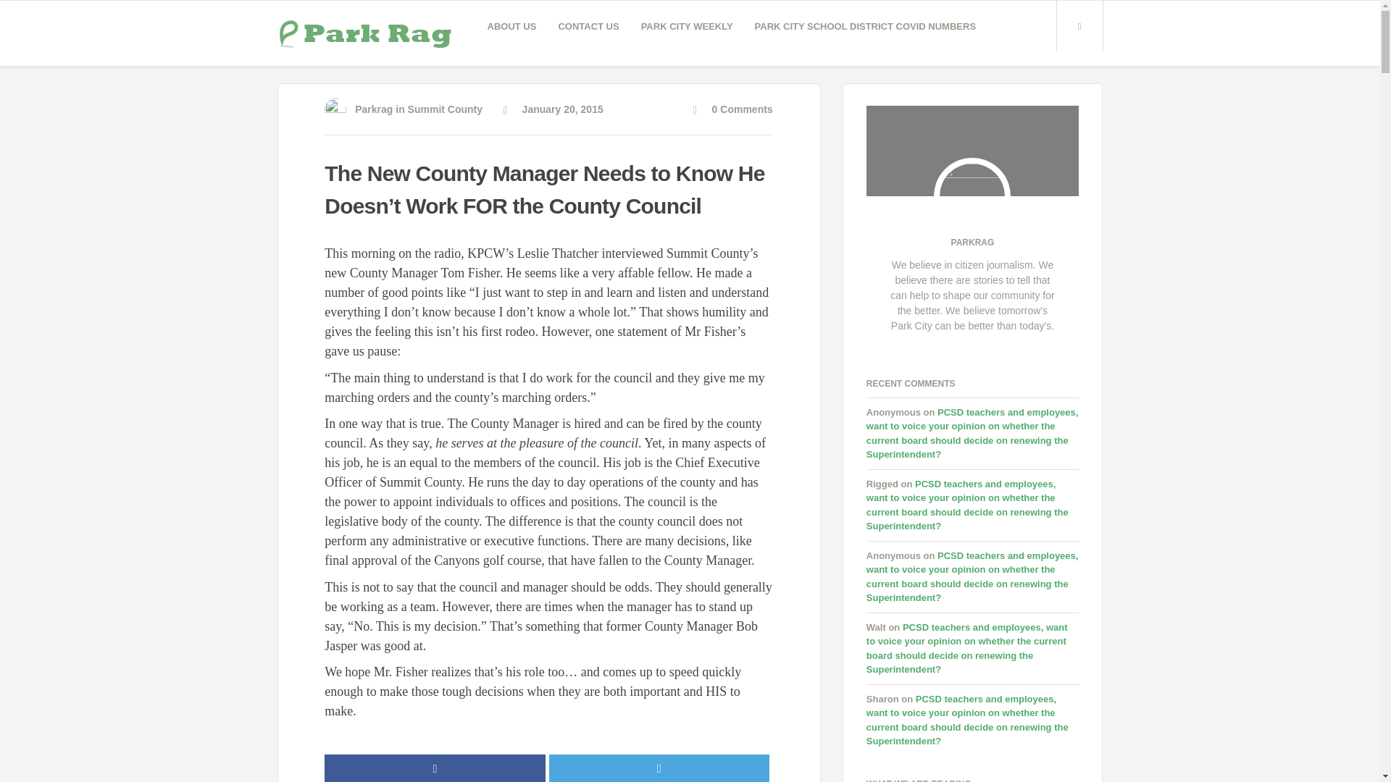 The width and height of the screenshot is (1391, 782). Describe the element at coordinates (687, 26) in the screenshot. I see `PARK CITY WEEKLY` at that location.